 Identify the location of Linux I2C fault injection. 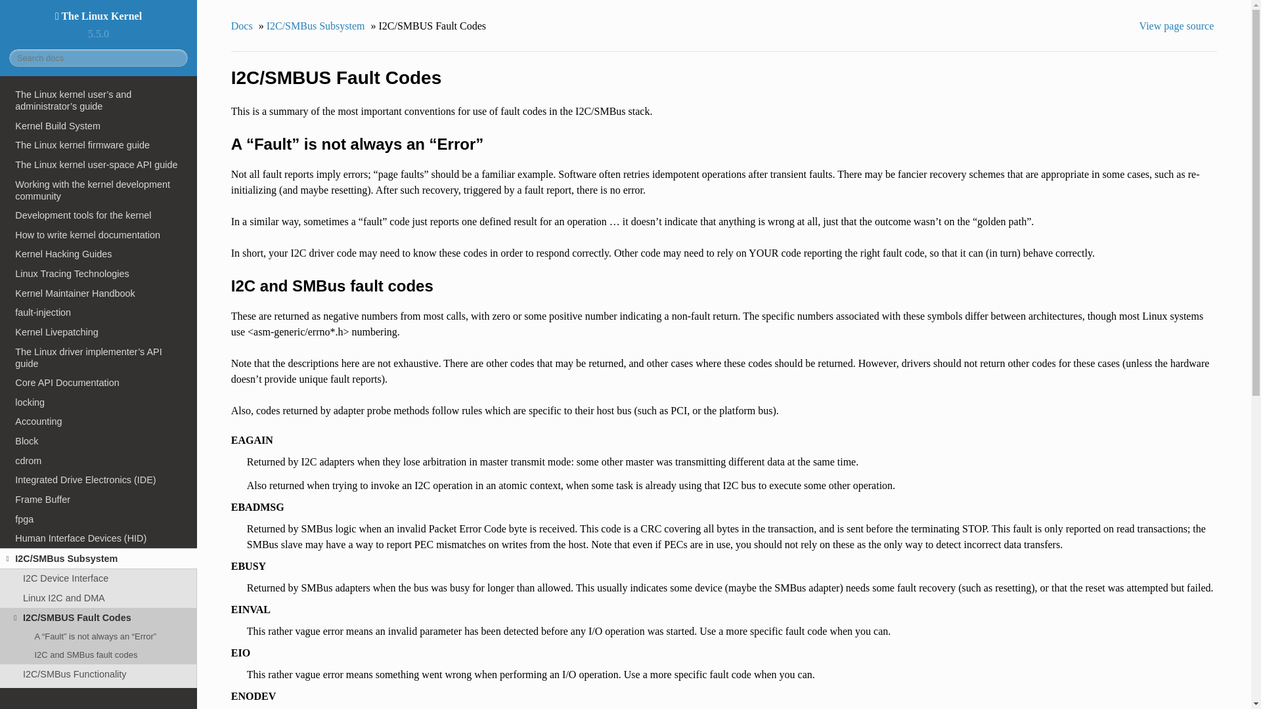
(99, 694).